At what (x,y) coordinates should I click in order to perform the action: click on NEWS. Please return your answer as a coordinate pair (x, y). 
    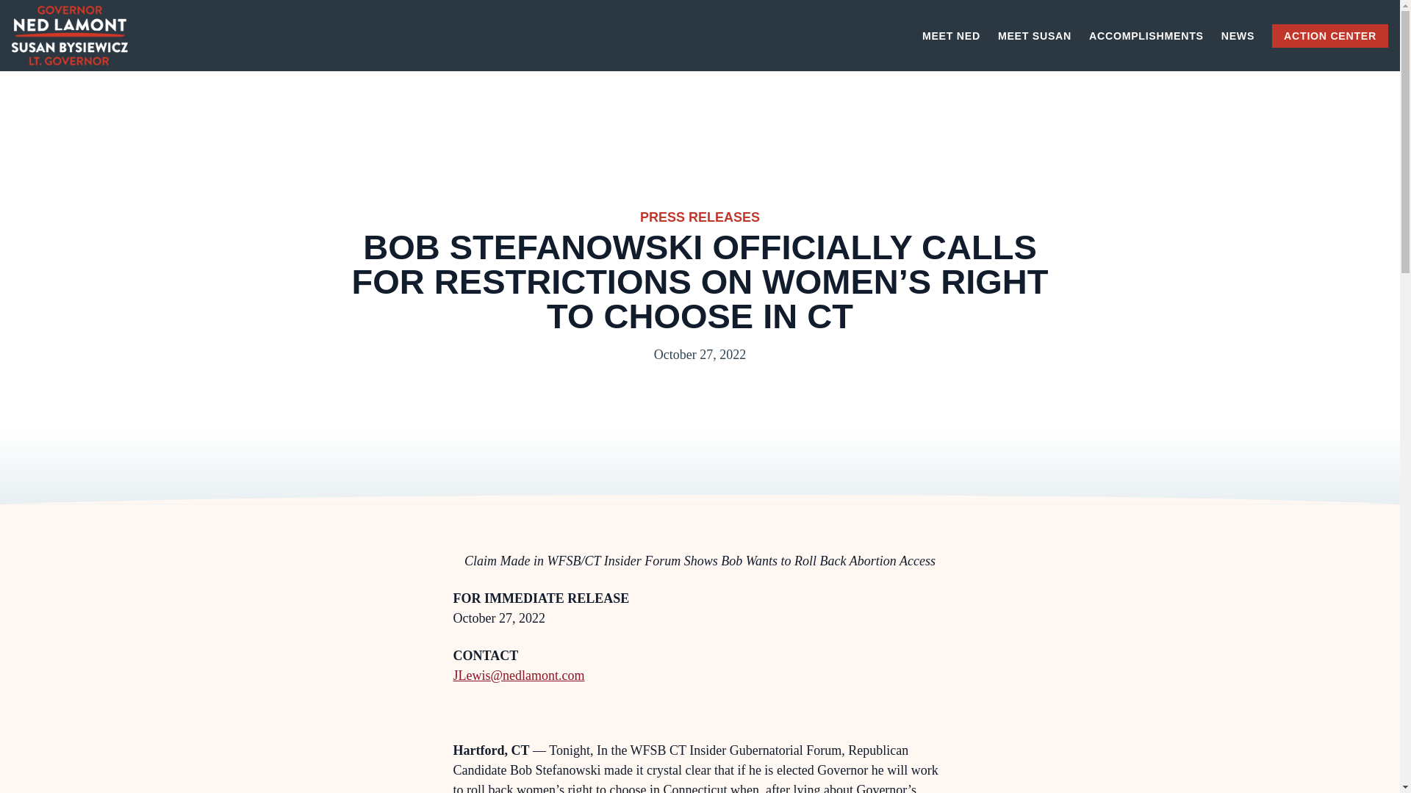
    Looking at the image, I should click on (1238, 36).